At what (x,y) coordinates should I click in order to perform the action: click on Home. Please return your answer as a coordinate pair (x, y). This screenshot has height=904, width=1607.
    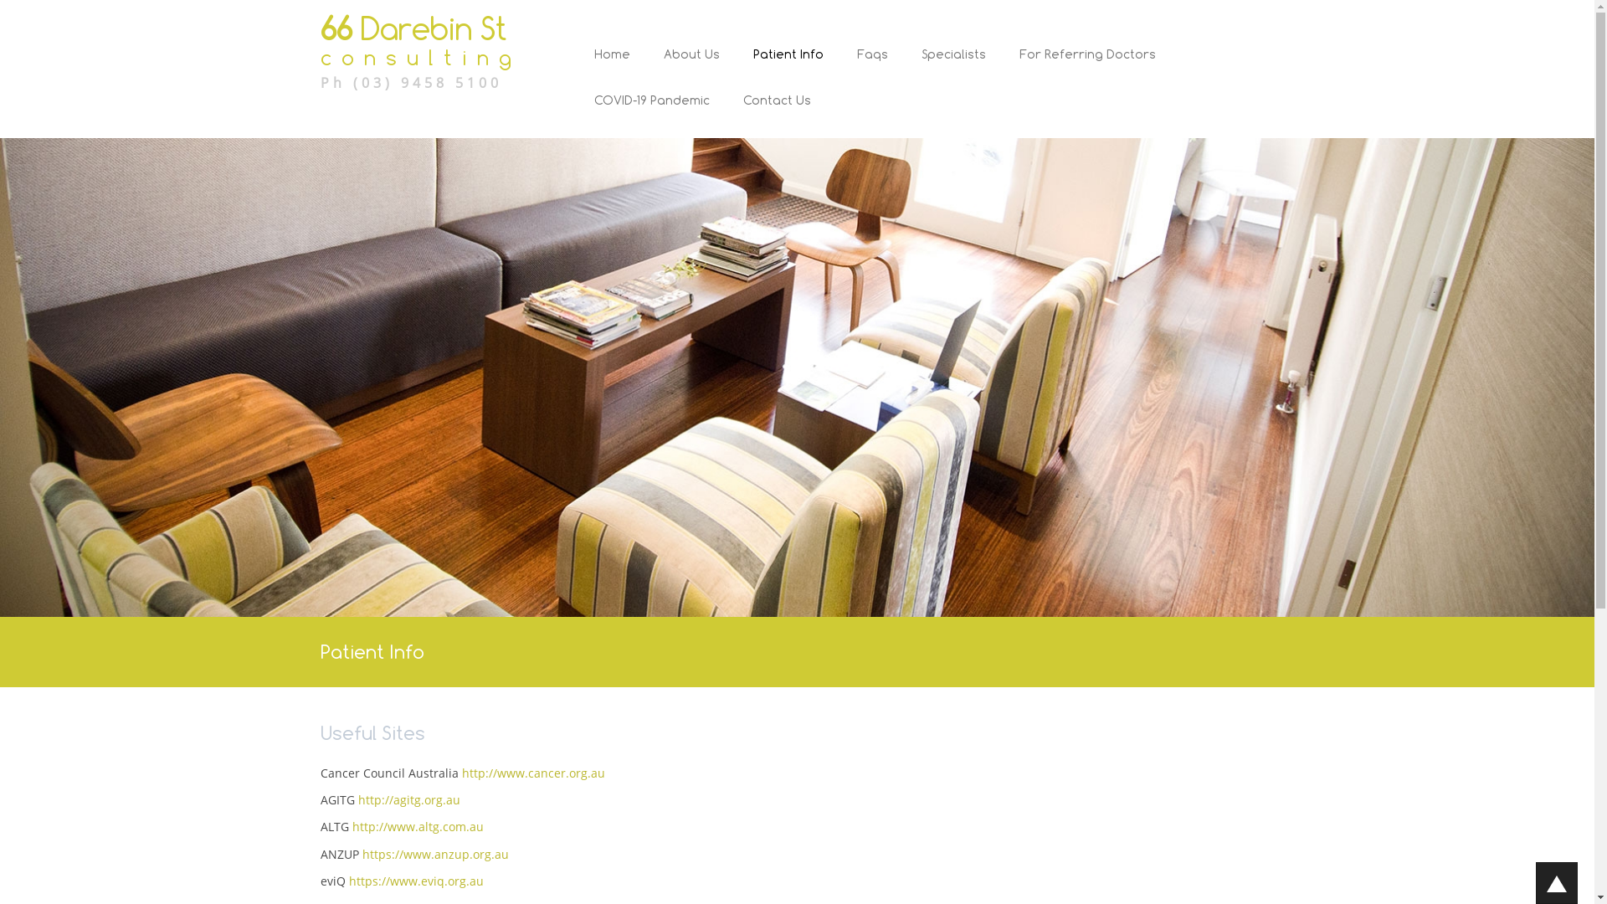
    Looking at the image, I should click on (613, 69).